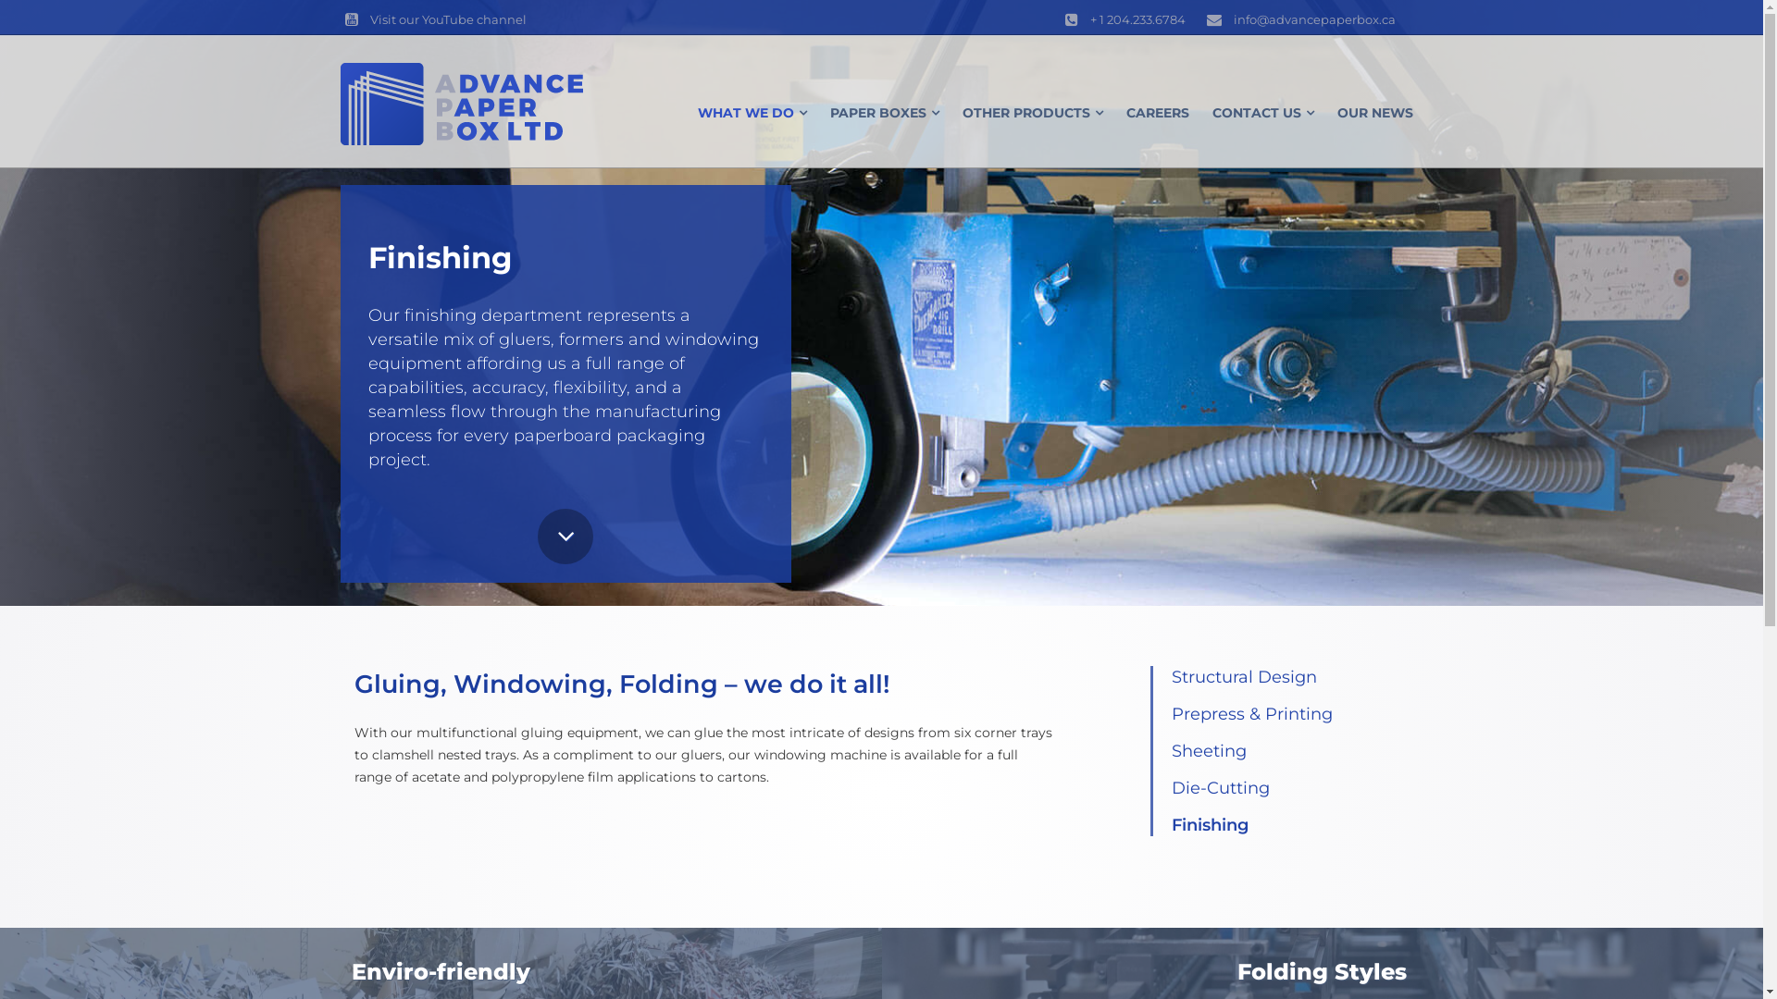 This screenshot has height=999, width=1777. What do you see at coordinates (1298, 18) in the screenshot?
I see `info@advancepaperbox.ca` at bounding box center [1298, 18].